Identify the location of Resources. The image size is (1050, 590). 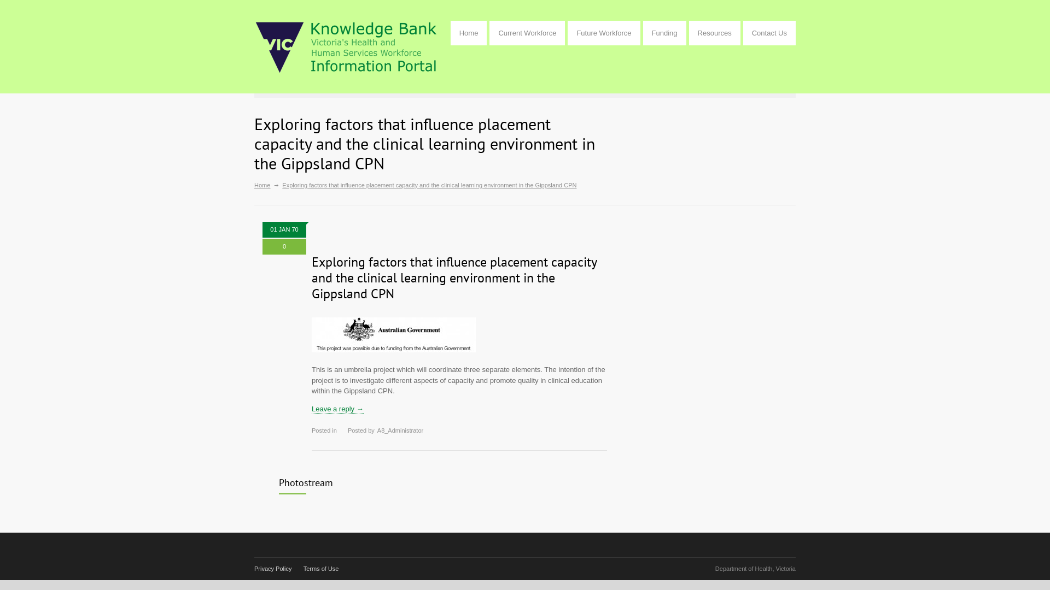
(715, 33).